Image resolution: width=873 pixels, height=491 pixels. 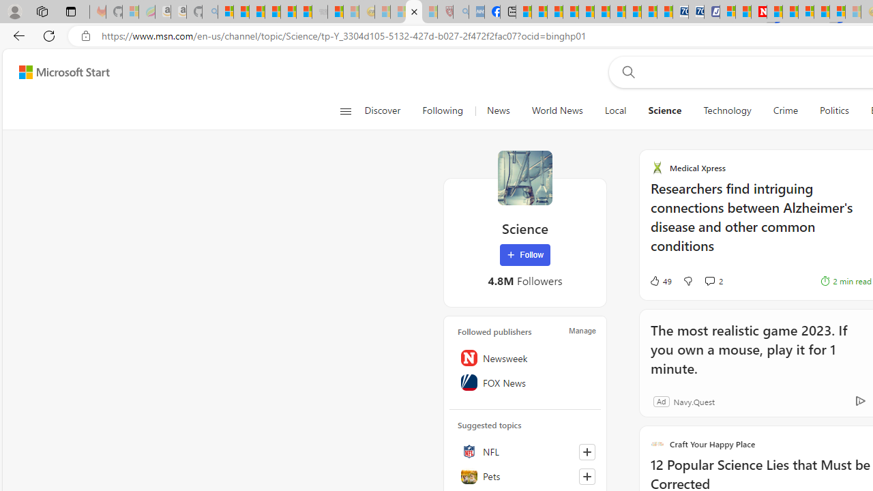 I want to click on Climate Damage Becomes Too Severe To Reverse, so click(x=570, y=12).